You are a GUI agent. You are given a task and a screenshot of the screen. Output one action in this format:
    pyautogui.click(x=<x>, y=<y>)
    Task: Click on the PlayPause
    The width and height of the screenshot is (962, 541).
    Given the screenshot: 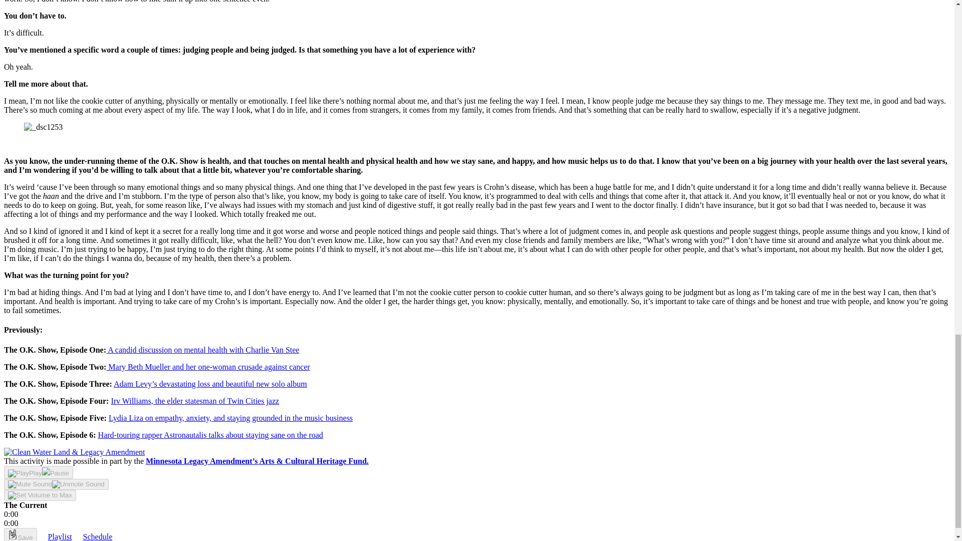 What is the action you would take?
    pyautogui.click(x=38, y=472)
    